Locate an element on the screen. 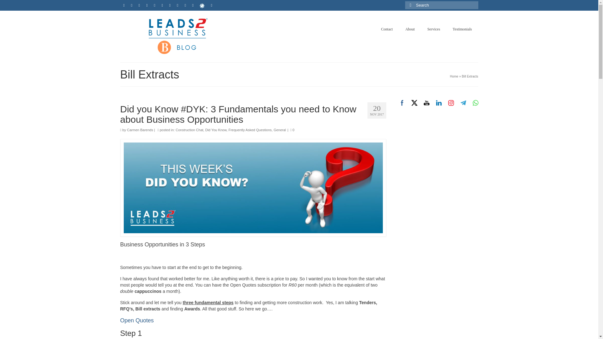 This screenshot has height=339, width=603. LinkedIn is located at coordinates (439, 102).